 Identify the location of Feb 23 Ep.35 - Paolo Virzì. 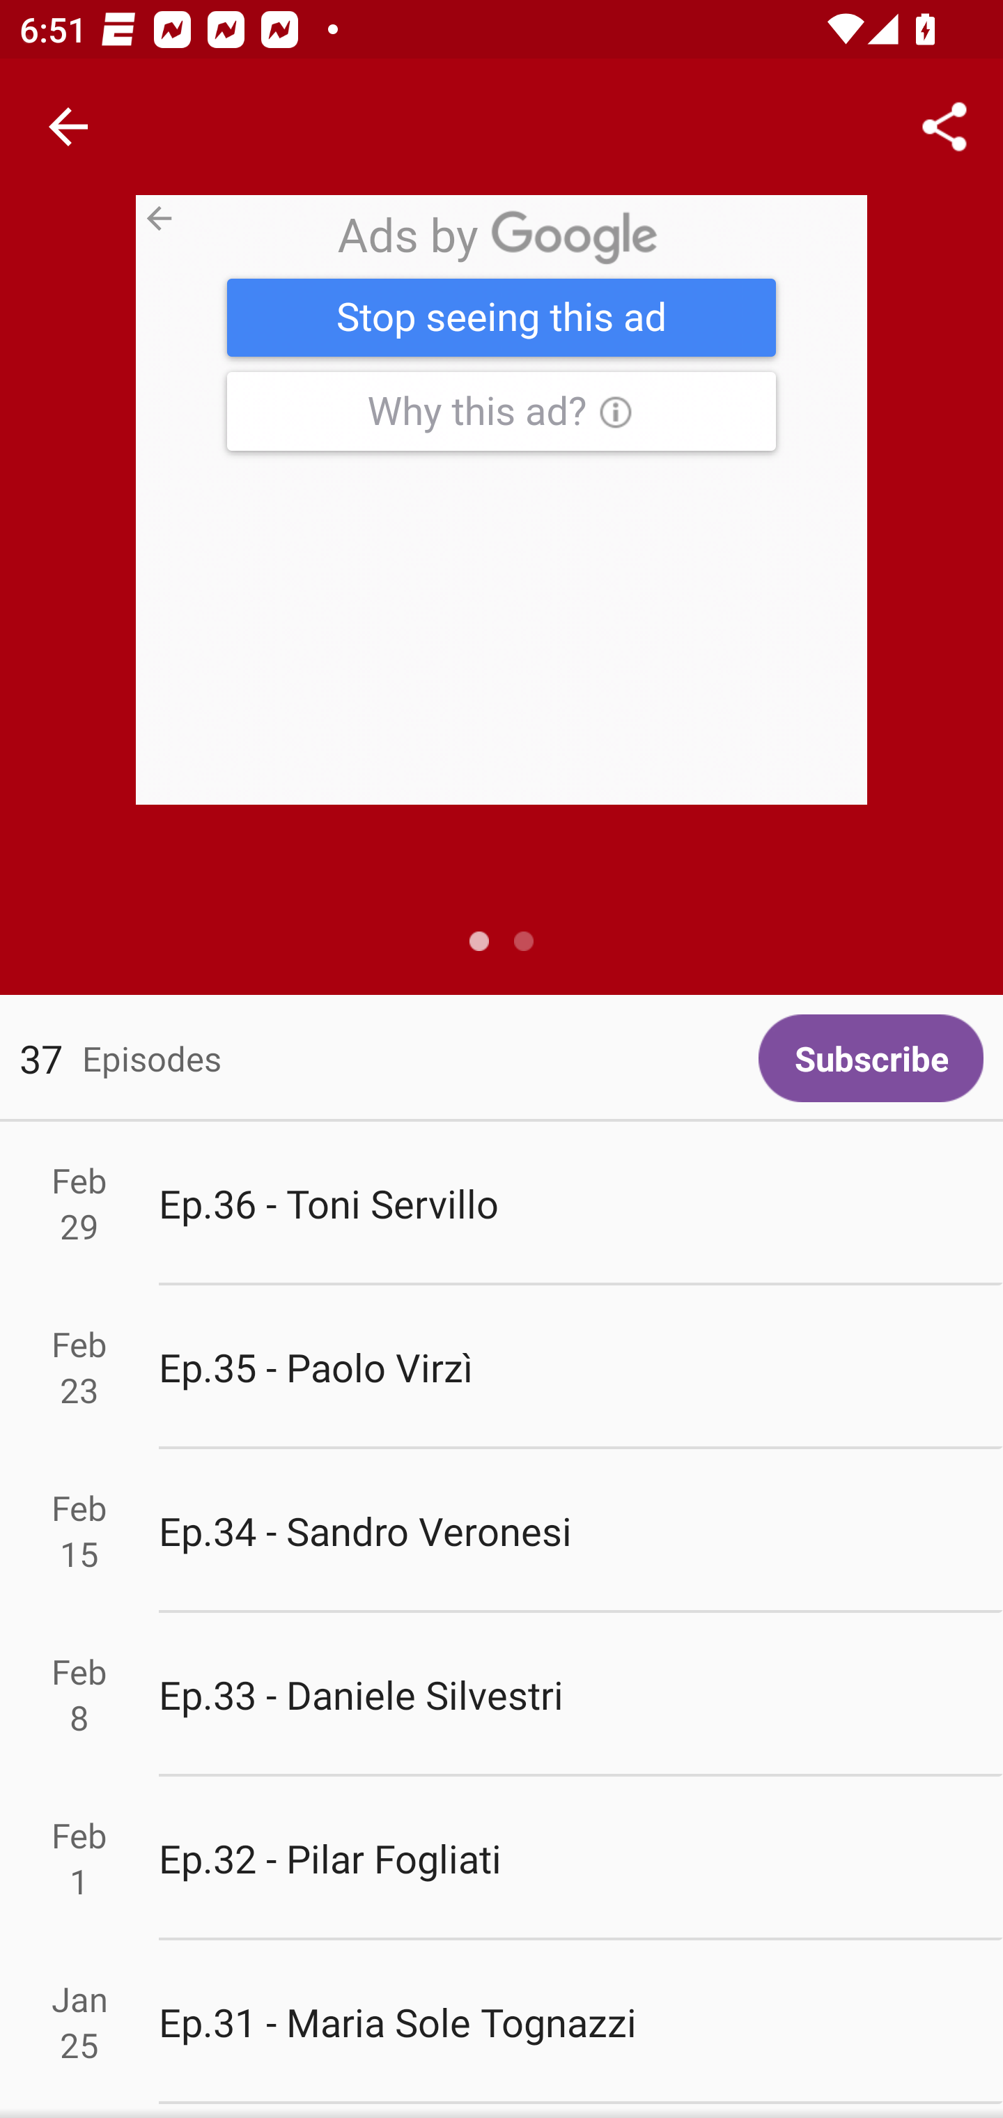
(501, 1367).